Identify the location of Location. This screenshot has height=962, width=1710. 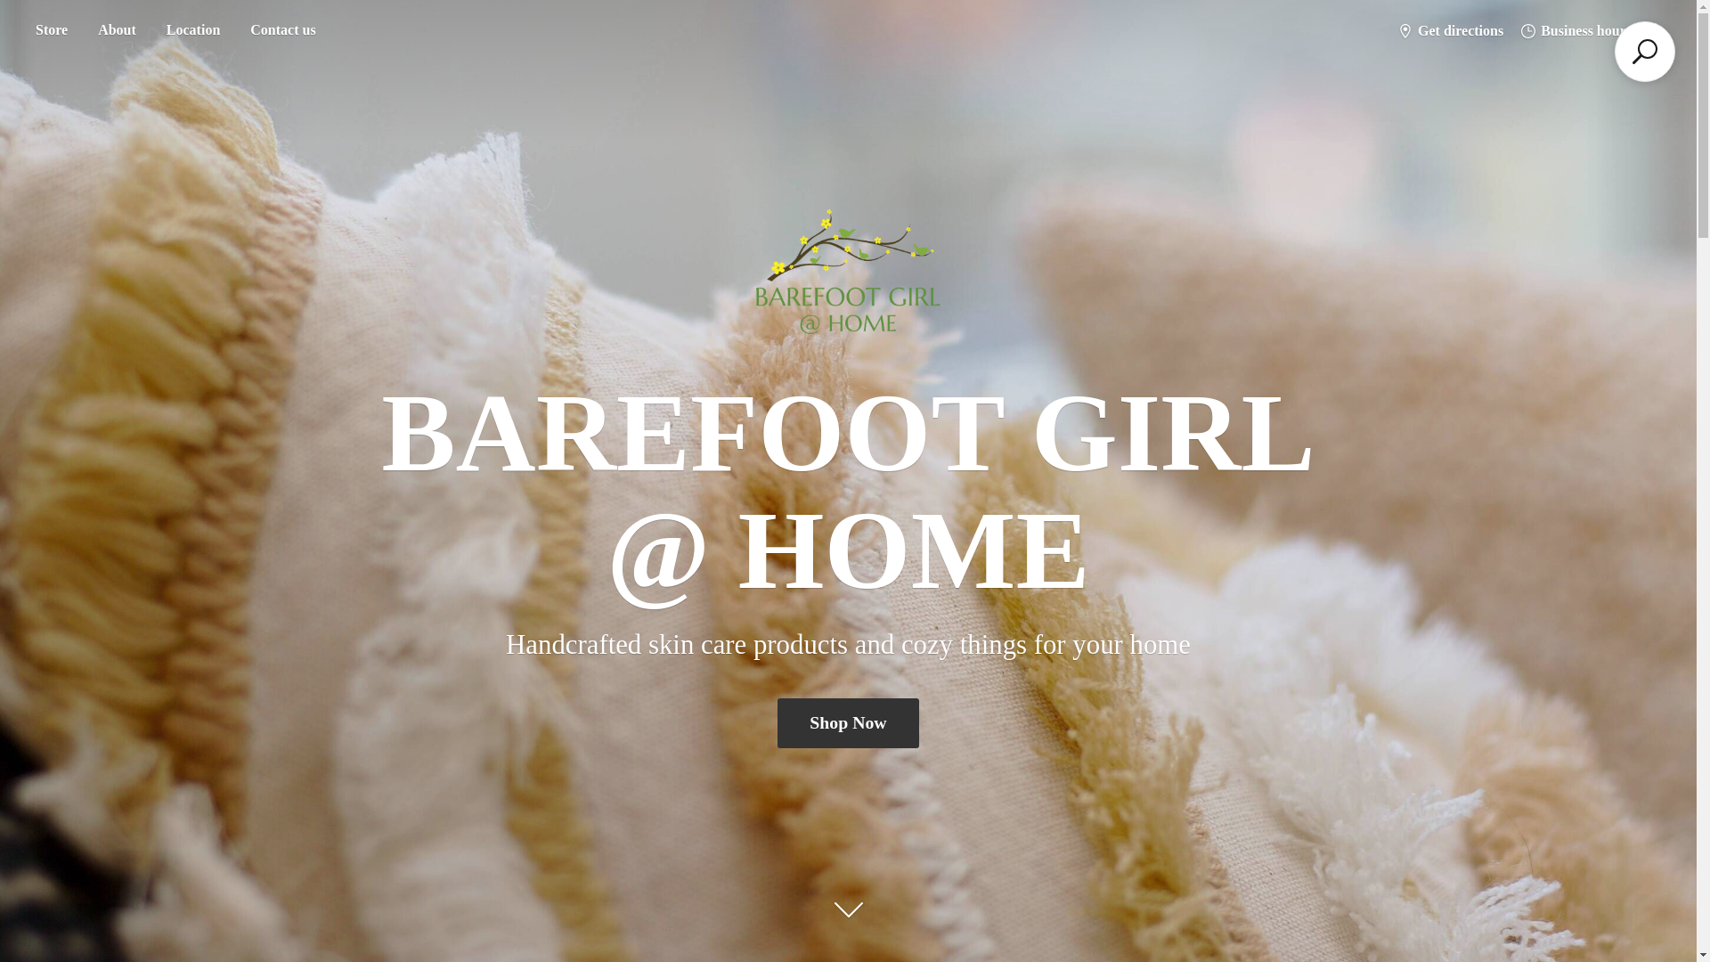
(192, 30).